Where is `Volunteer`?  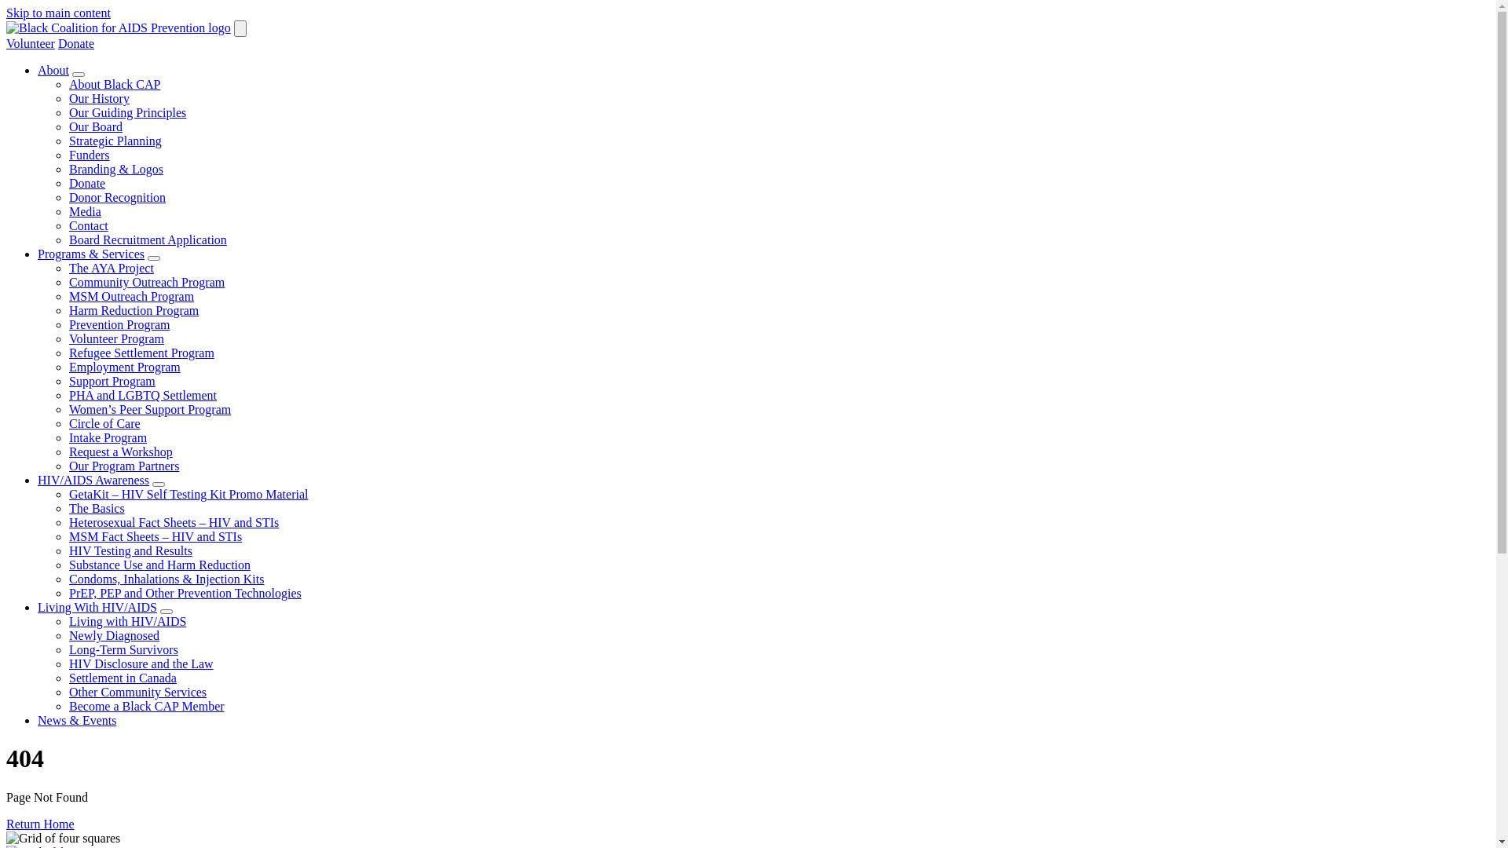 Volunteer is located at coordinates (31, 44).